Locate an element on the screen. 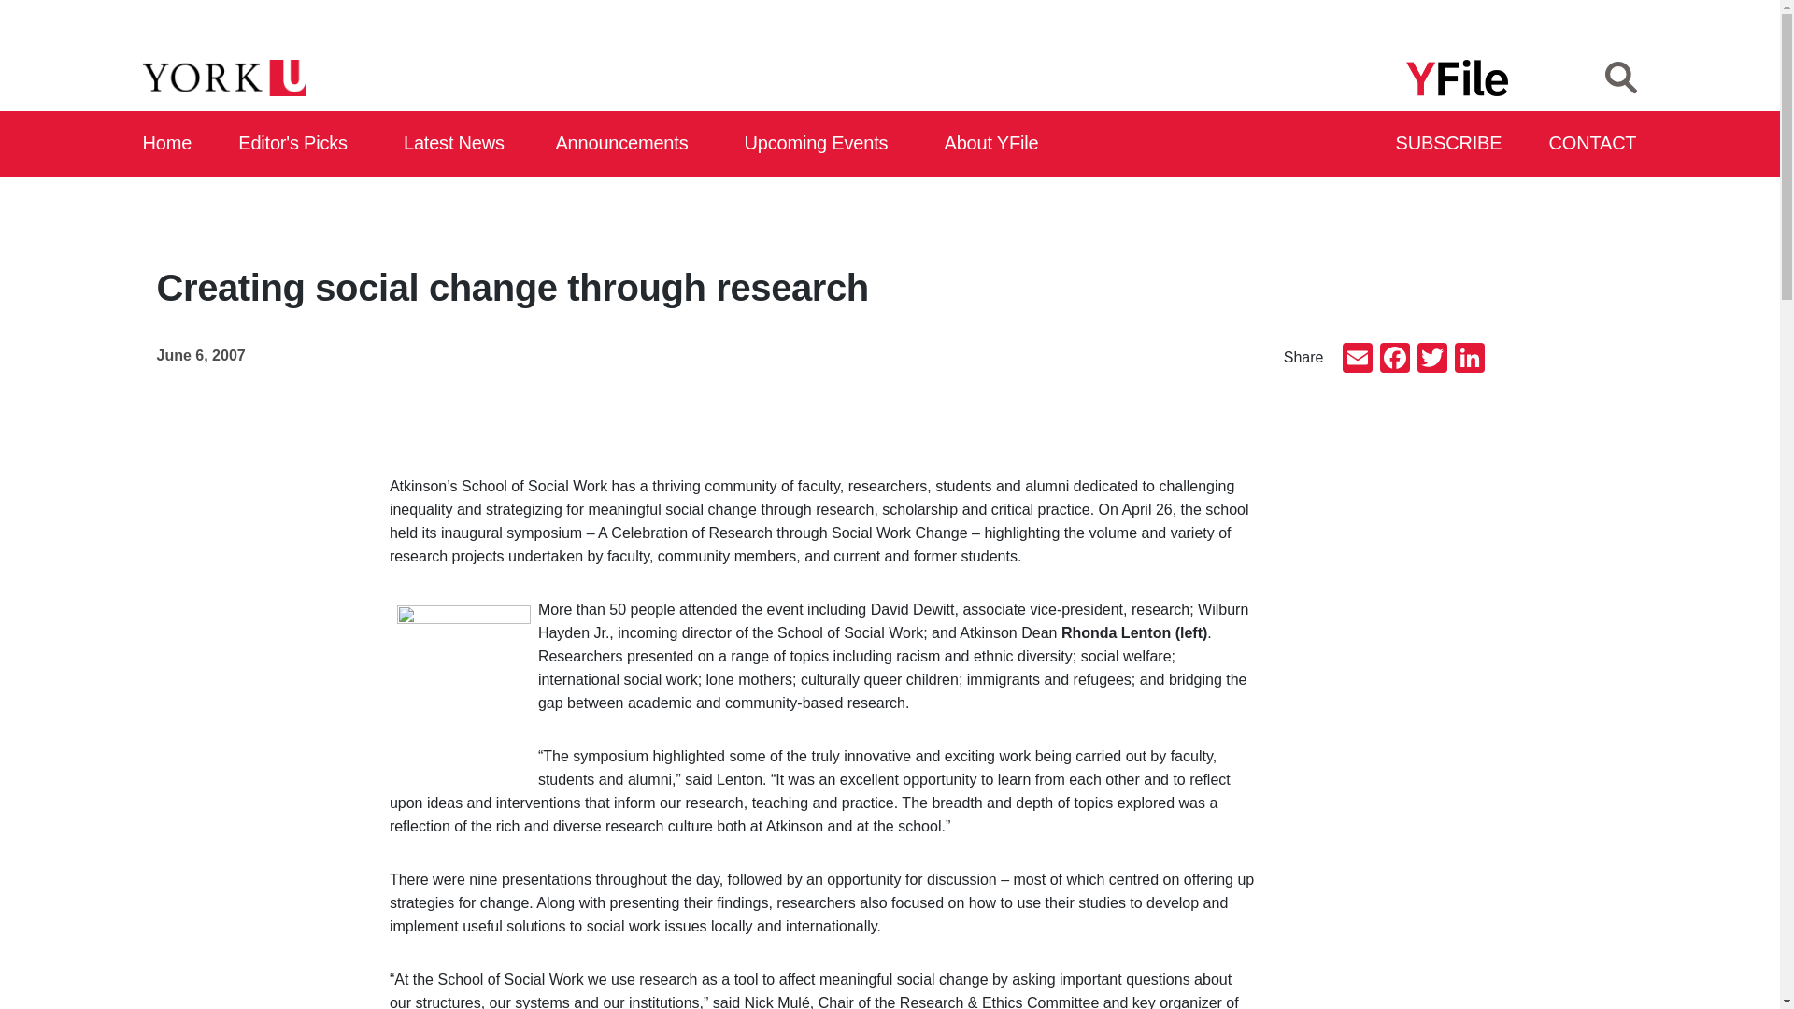 This screenshot has width=1794, height=1009. Contact is located at coordinates (1593, 144).